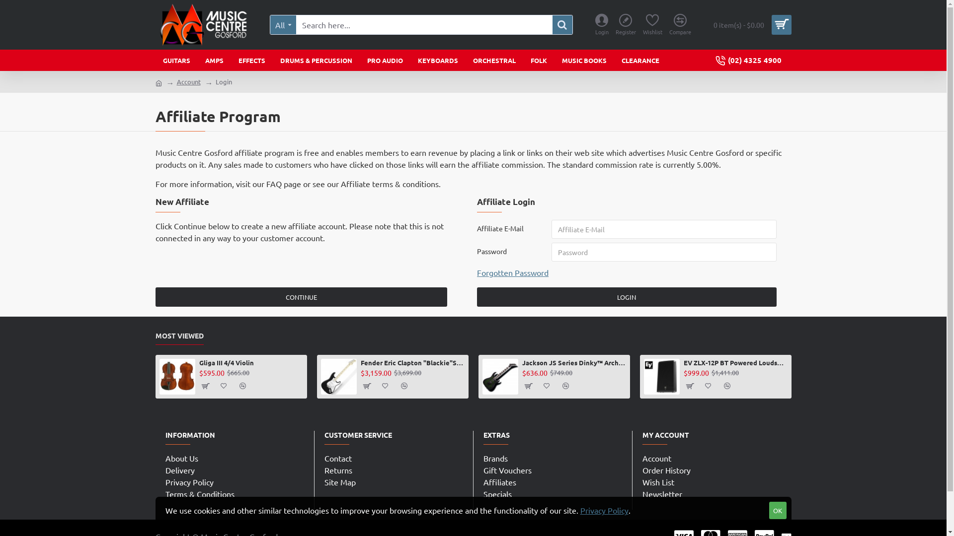 Image resolution: width=954 pixels, height=536 pixels. I want to click on Music Centre Gosford, so click(206, 25).